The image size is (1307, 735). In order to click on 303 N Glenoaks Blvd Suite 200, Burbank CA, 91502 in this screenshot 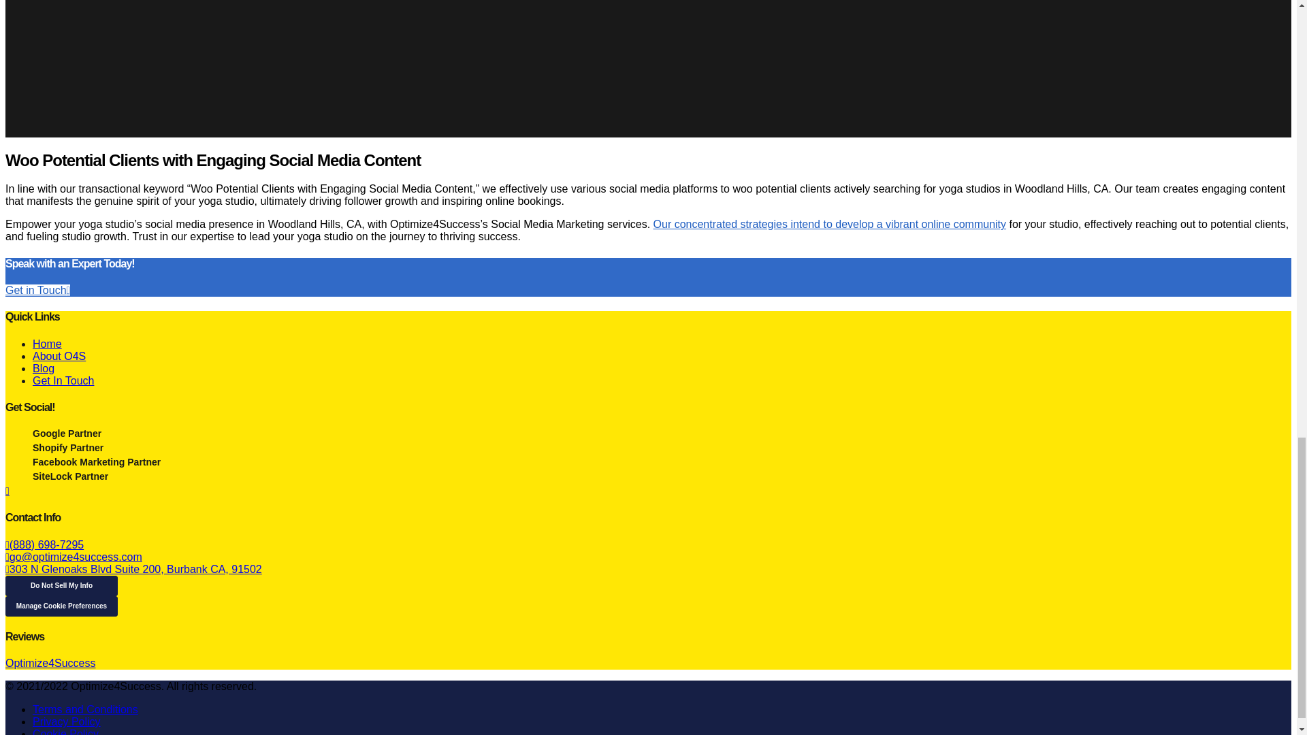, I will do `click(133, 569)`.